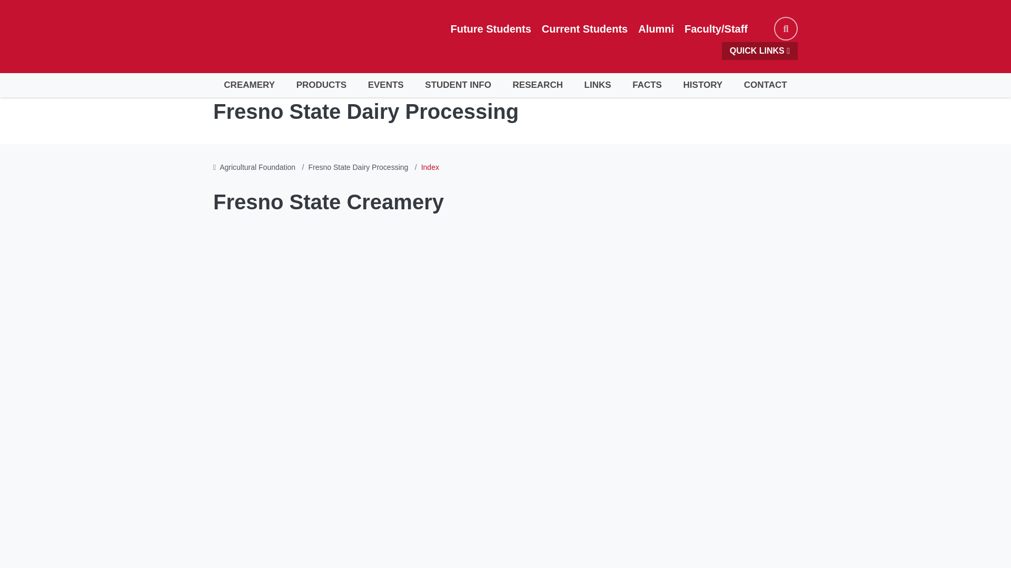  I want to click on Future Students, so click(491, 28).